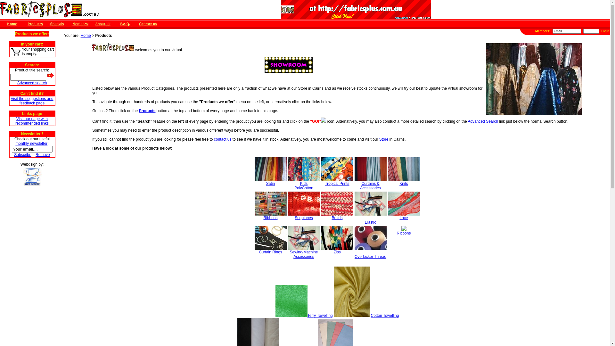  I want to click on Subscribe, so click(22, 155).